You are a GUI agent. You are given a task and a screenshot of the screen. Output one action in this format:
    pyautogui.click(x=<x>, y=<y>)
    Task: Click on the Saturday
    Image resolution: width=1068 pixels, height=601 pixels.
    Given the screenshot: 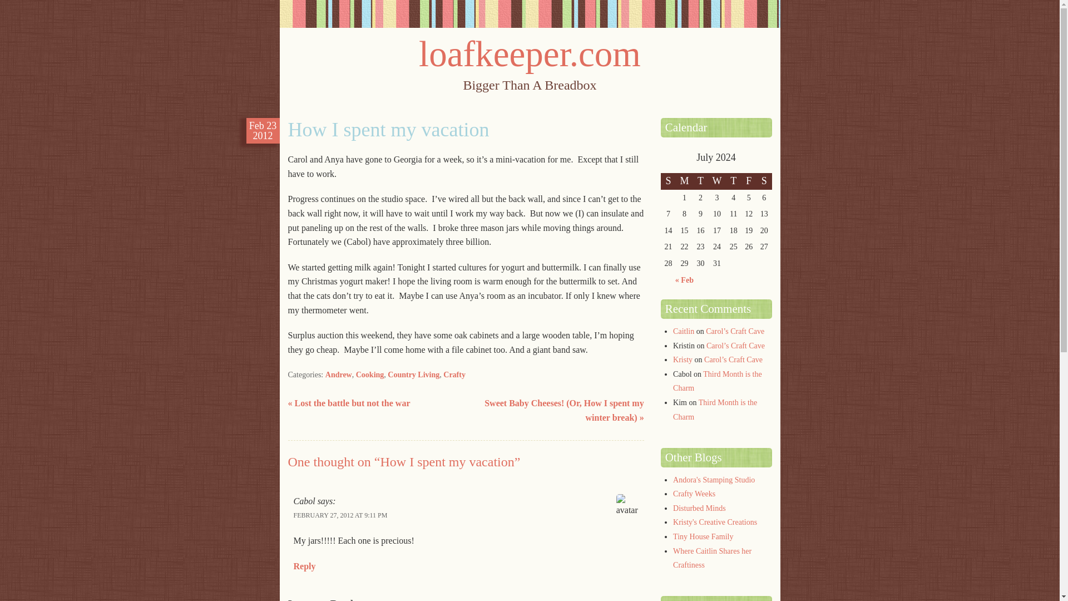 What is the action you would take?
    pyautogui.click(x=764, y=181)
    